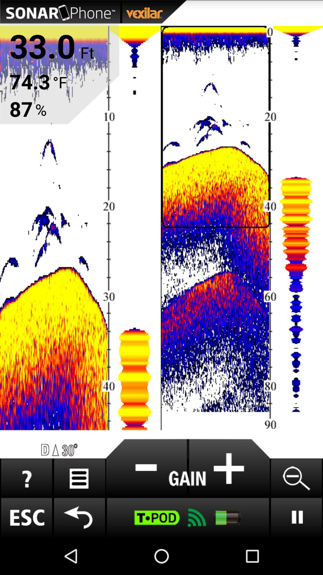 This screenshot has height=575, width=323. I want to click on choose the selection, so click(147, 468).